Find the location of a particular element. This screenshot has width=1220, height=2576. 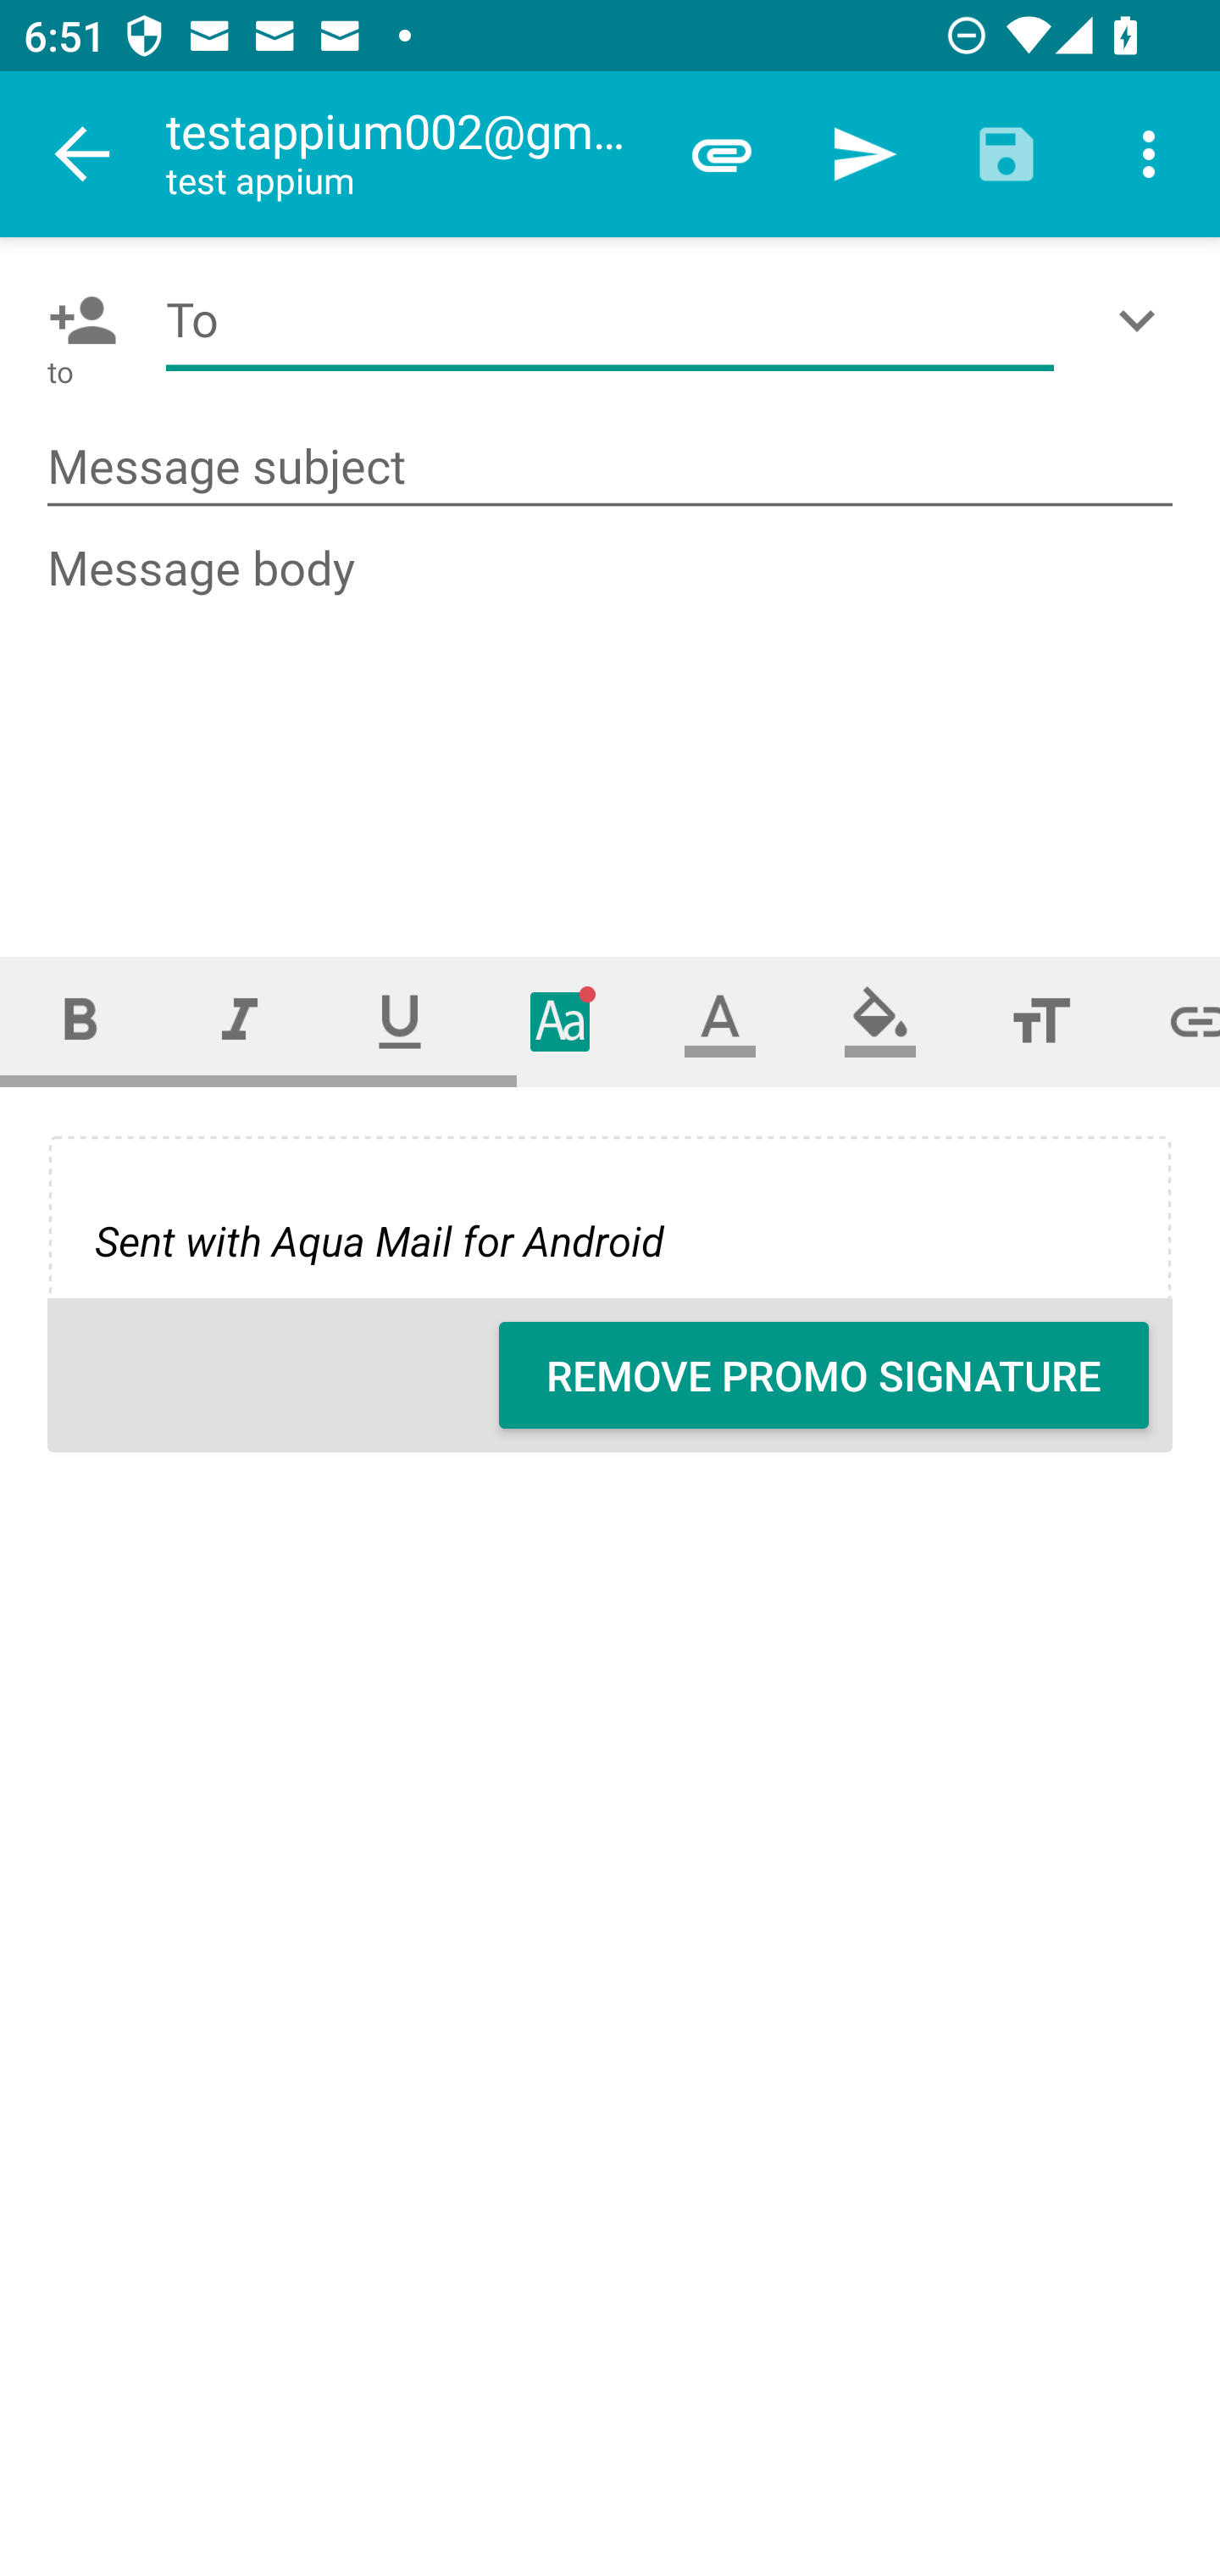

More options is located at coordinates (1149, 154).